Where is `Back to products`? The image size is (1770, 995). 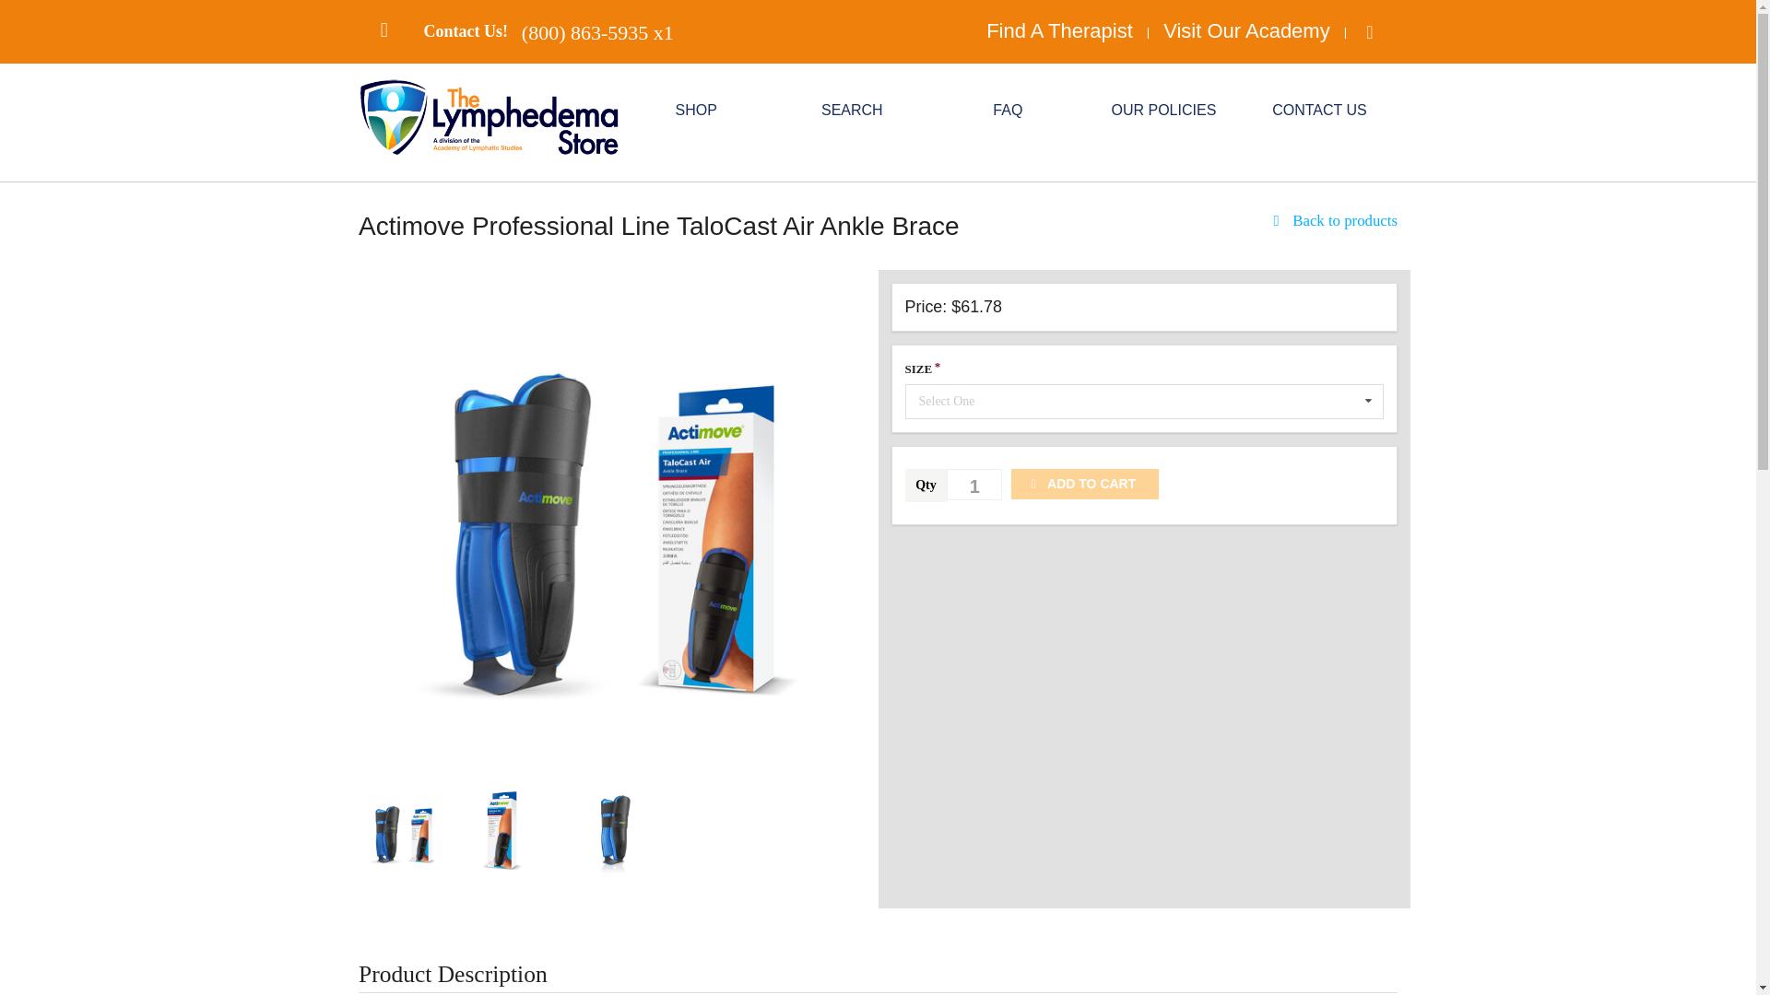
Back to products is located at coordinates (1332, 221).